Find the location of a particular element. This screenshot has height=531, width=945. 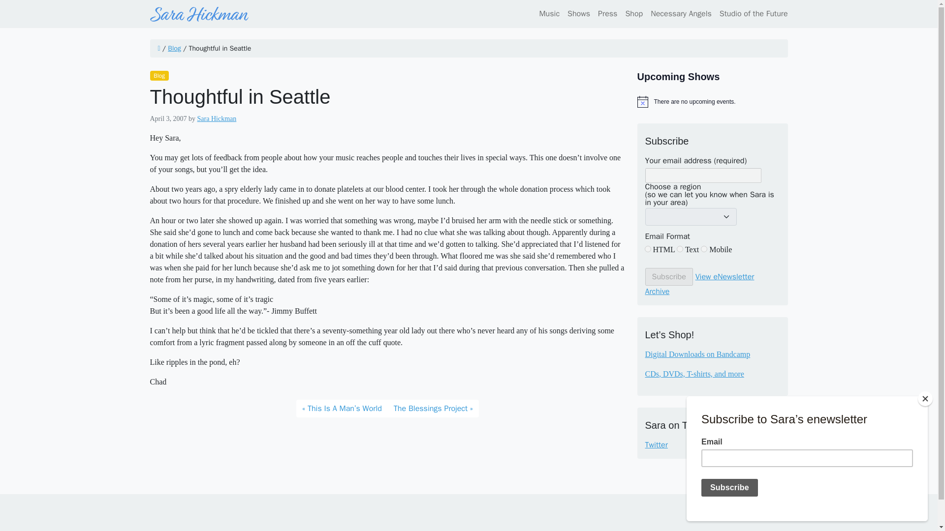

Twitter is located at coordinates (712, 444).